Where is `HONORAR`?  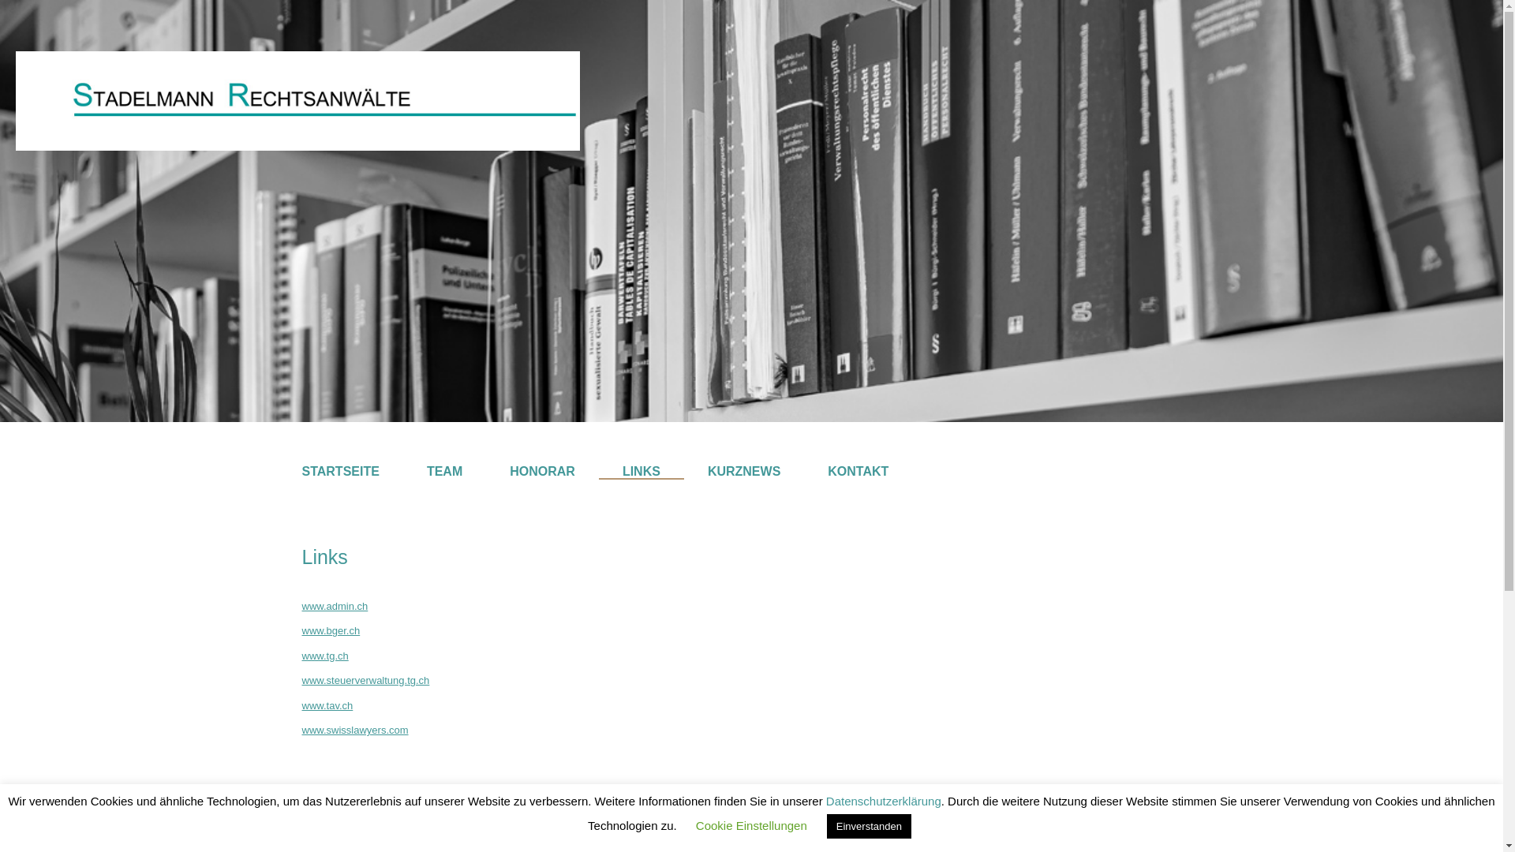 HONORAR is located at coordinates (543, 472).